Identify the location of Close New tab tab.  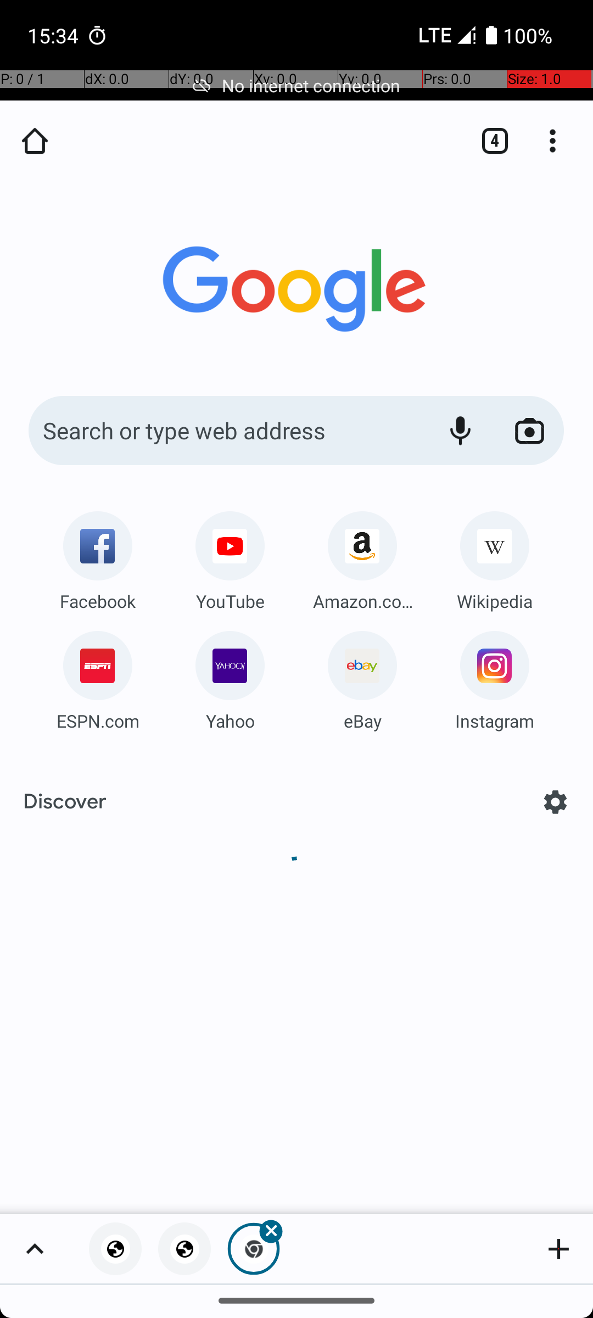
(254, 1249).